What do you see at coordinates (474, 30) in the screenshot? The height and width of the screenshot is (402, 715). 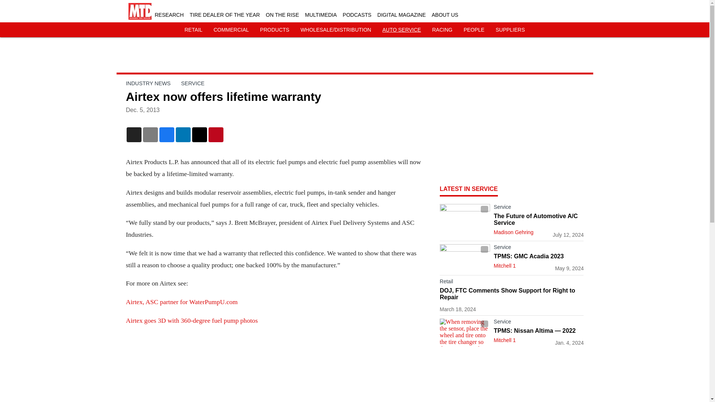 I see `PEOPLE` at bounding box center [474, 30].